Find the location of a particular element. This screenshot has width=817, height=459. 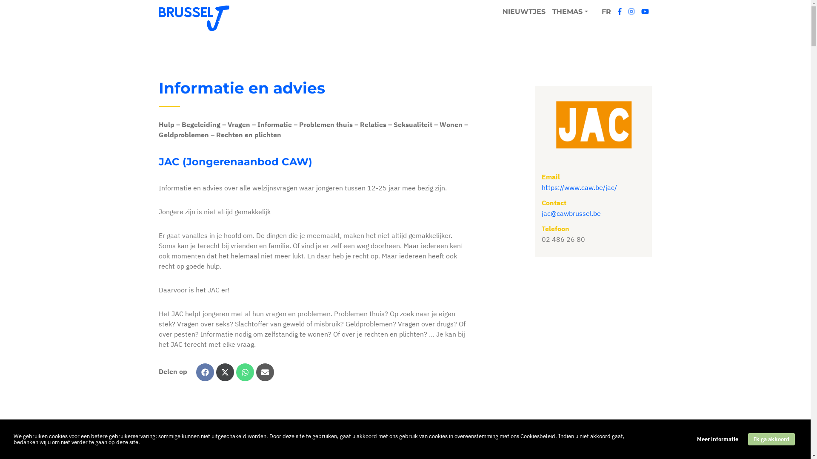

Share on X (Twitter) is located at coordinates (225, 372).